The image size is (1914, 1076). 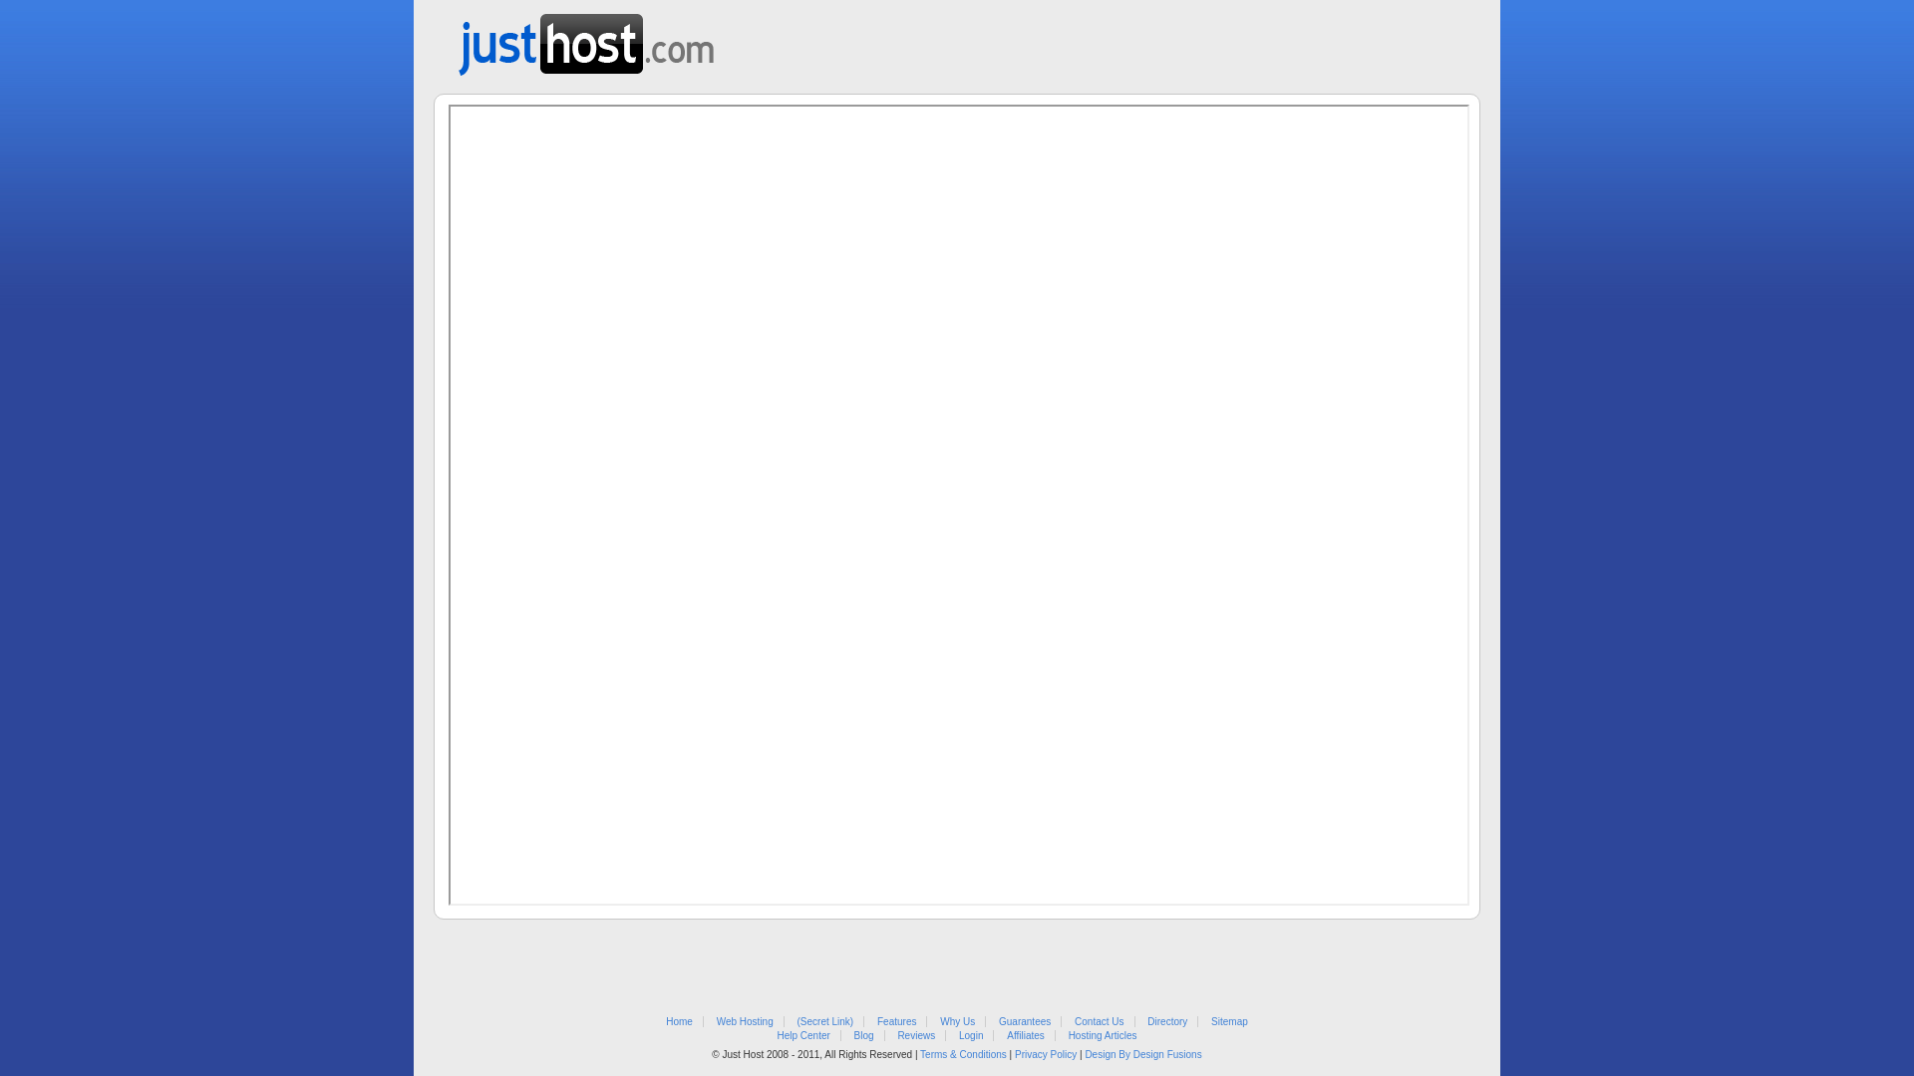 I want to click on Directory, so click(x=1167, y=1022).